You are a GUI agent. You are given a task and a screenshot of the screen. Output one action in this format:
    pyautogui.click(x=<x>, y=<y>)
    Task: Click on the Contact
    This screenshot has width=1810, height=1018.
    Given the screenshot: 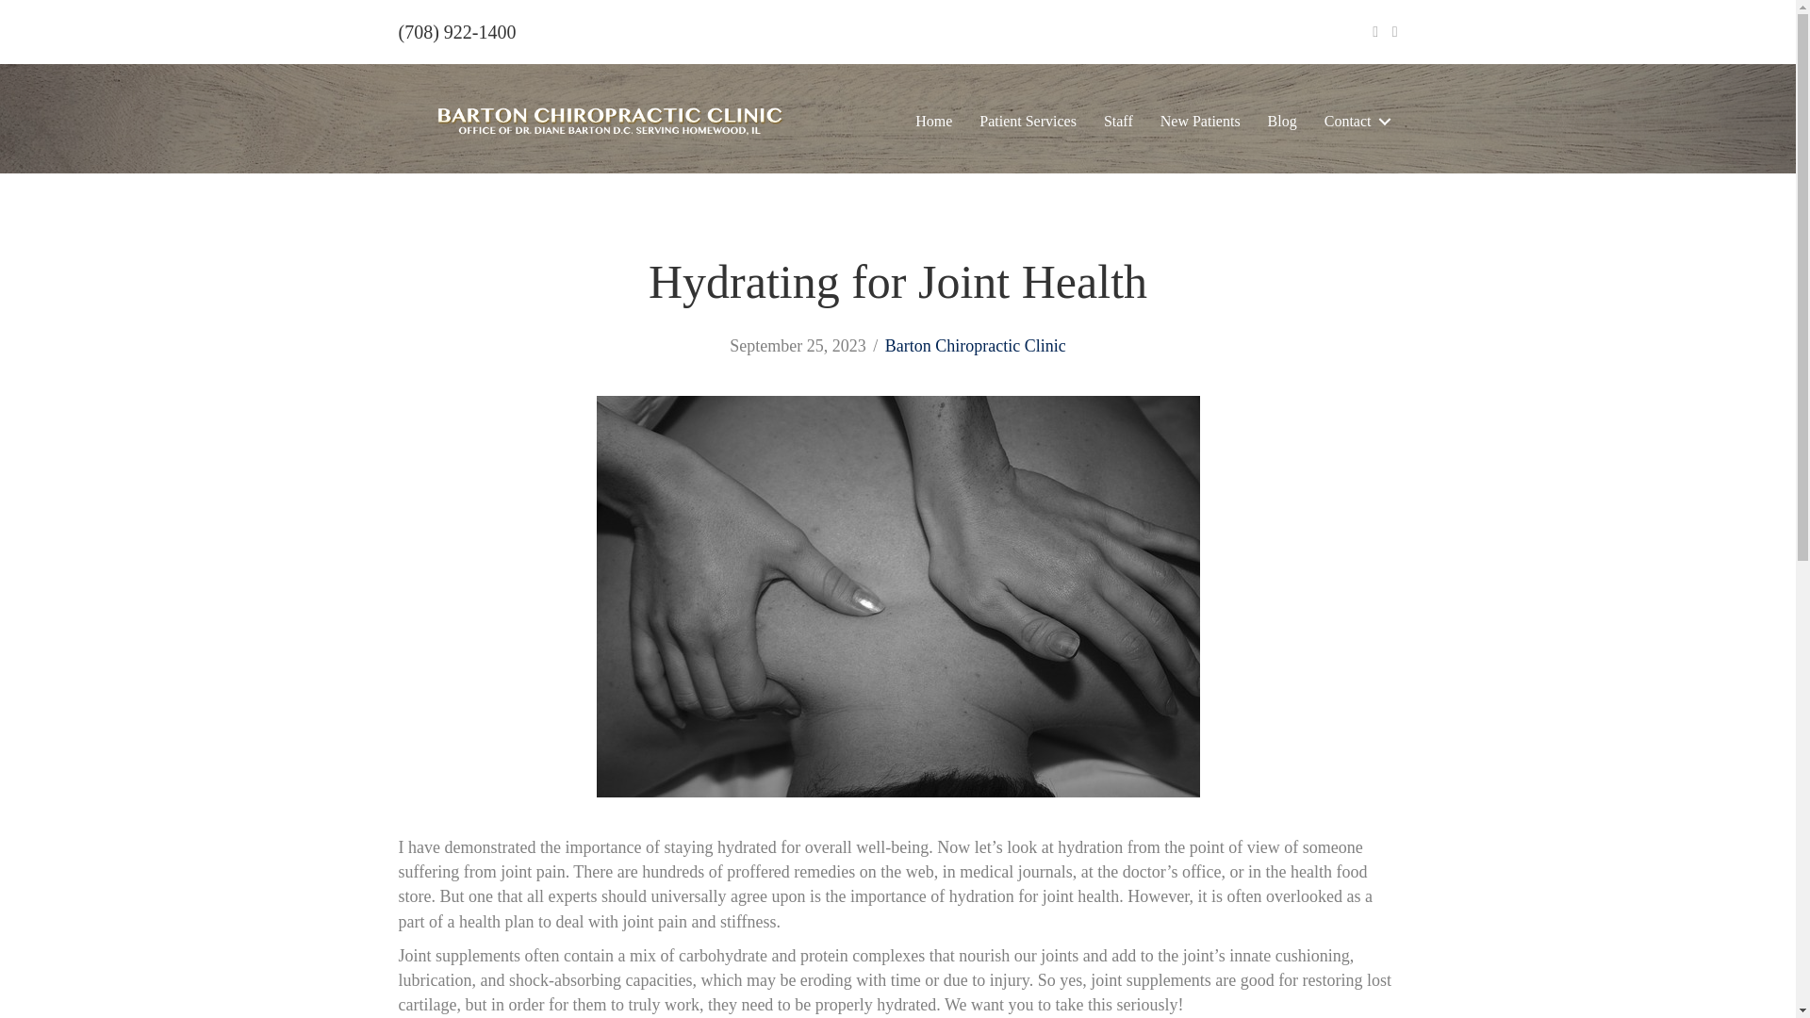 What is the action you would take?
    pyautogui.click(x=1354, y=121)
    